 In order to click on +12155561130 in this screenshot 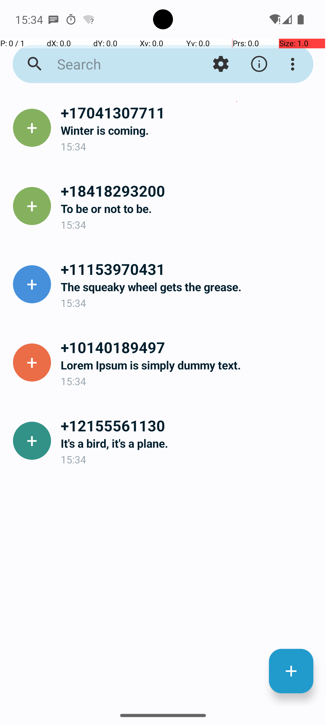, I will do `click(188, 425)`.